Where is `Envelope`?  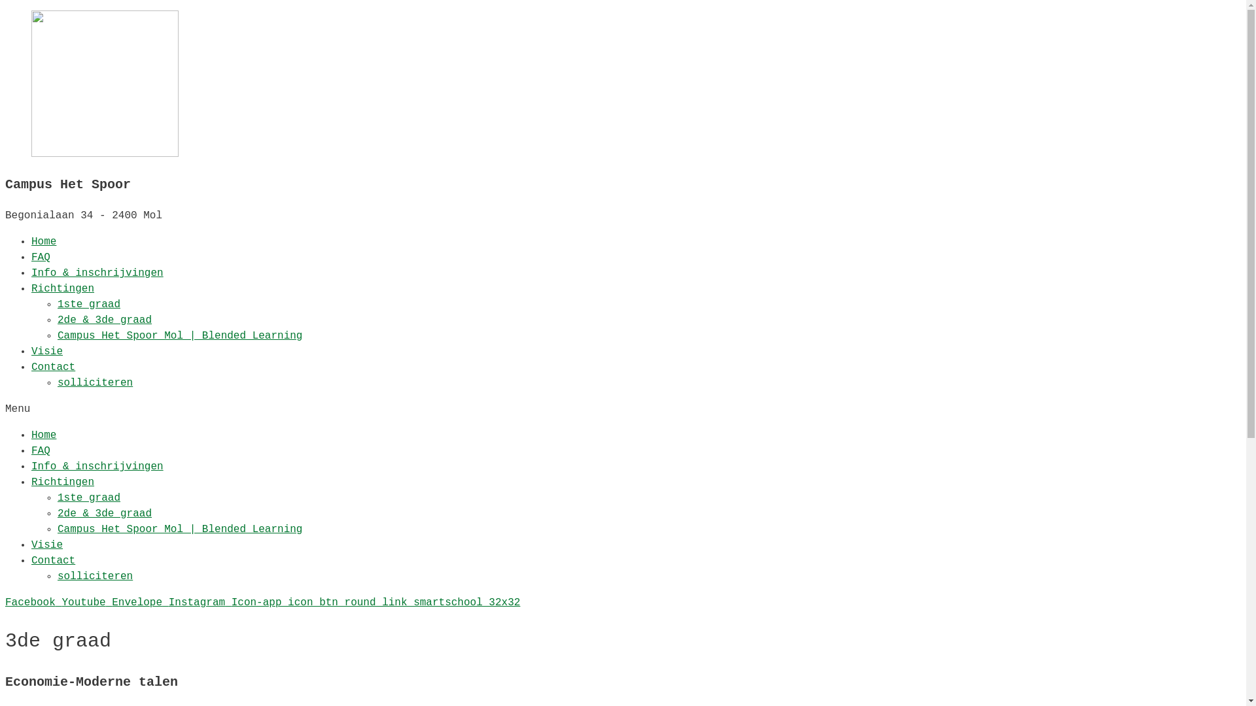
Envelope is located at coordinates (140, 603).